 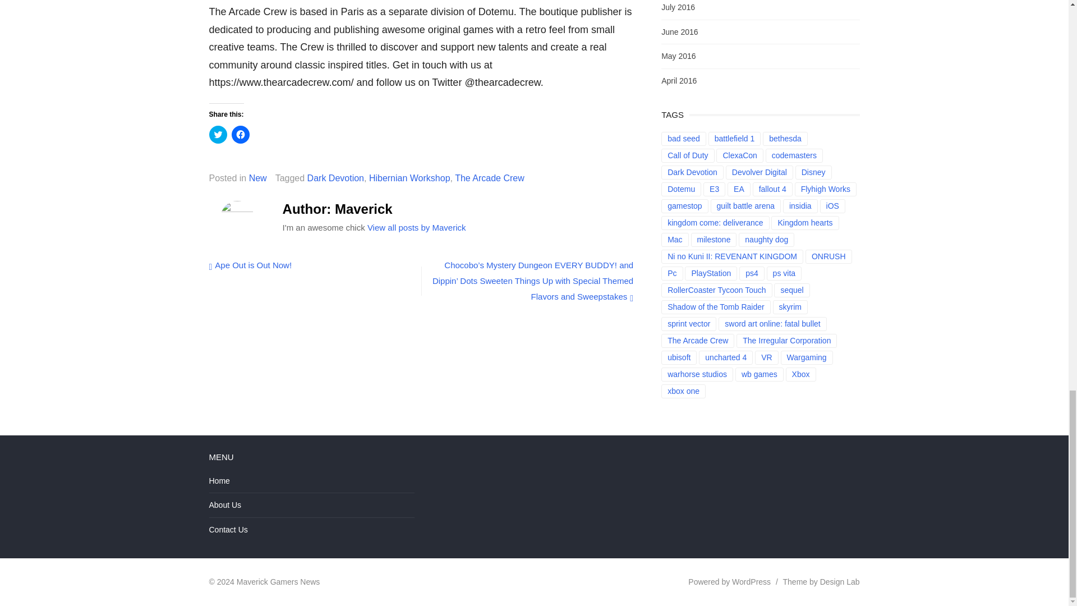 What do you see at coordinates (335, 178) in the screenshot?
I see `Dark Devotion` at bounding box center [335, 178].